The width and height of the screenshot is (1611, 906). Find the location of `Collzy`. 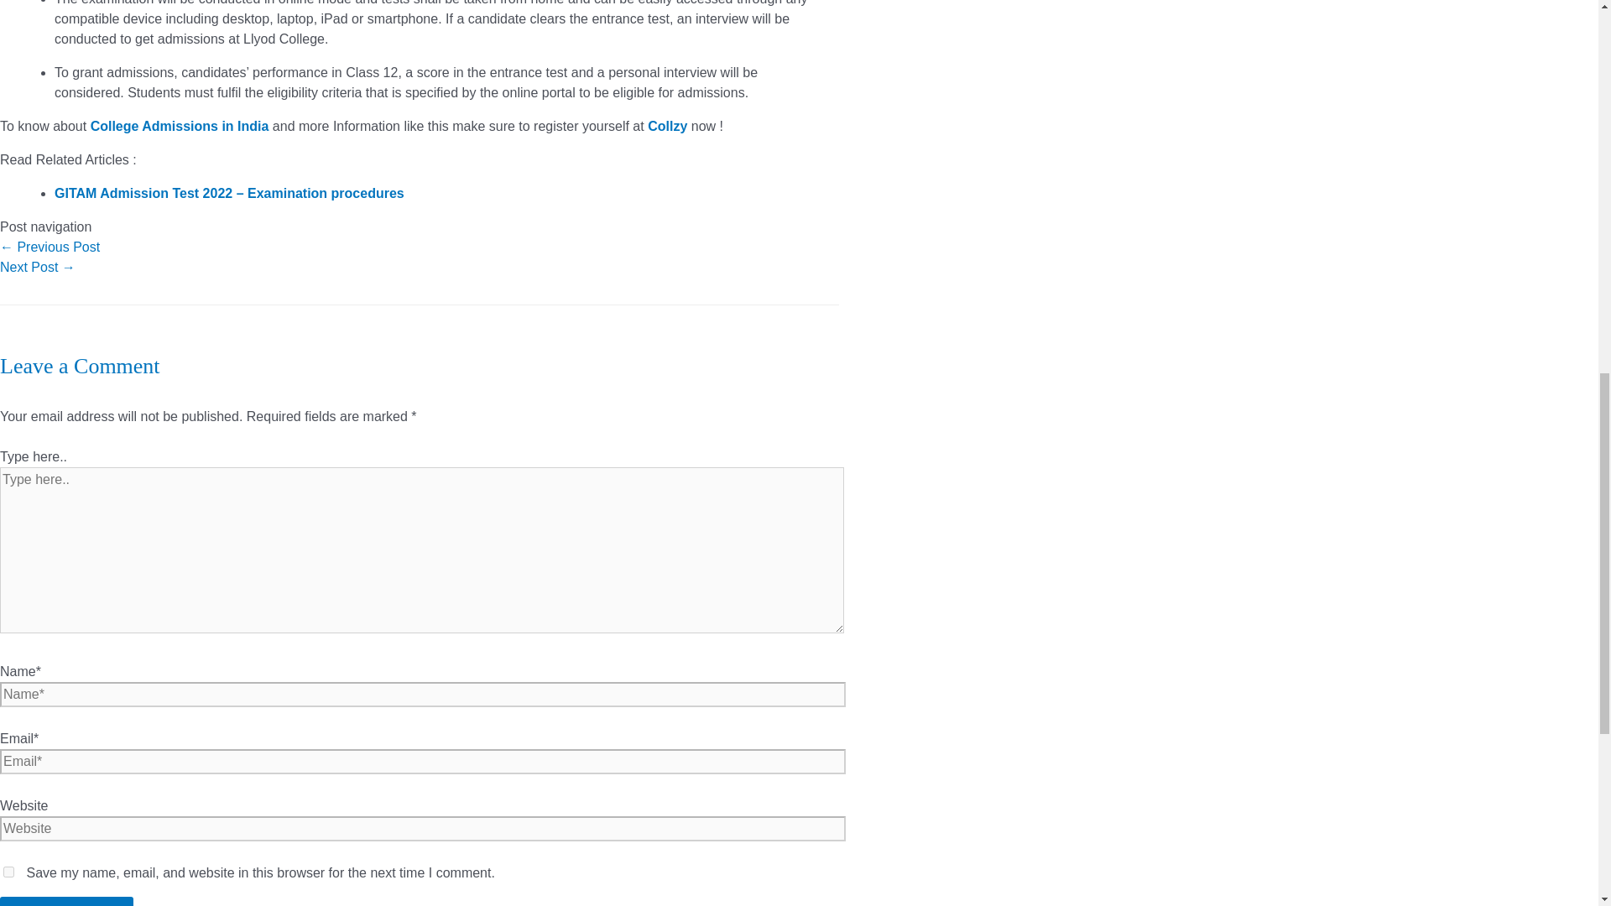

Collzy is located at coordinates (667, 126).